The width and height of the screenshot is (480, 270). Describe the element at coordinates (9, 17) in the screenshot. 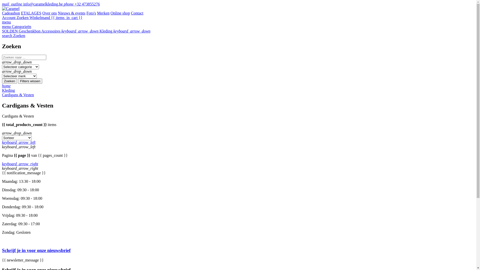

I see `Account` at that location.